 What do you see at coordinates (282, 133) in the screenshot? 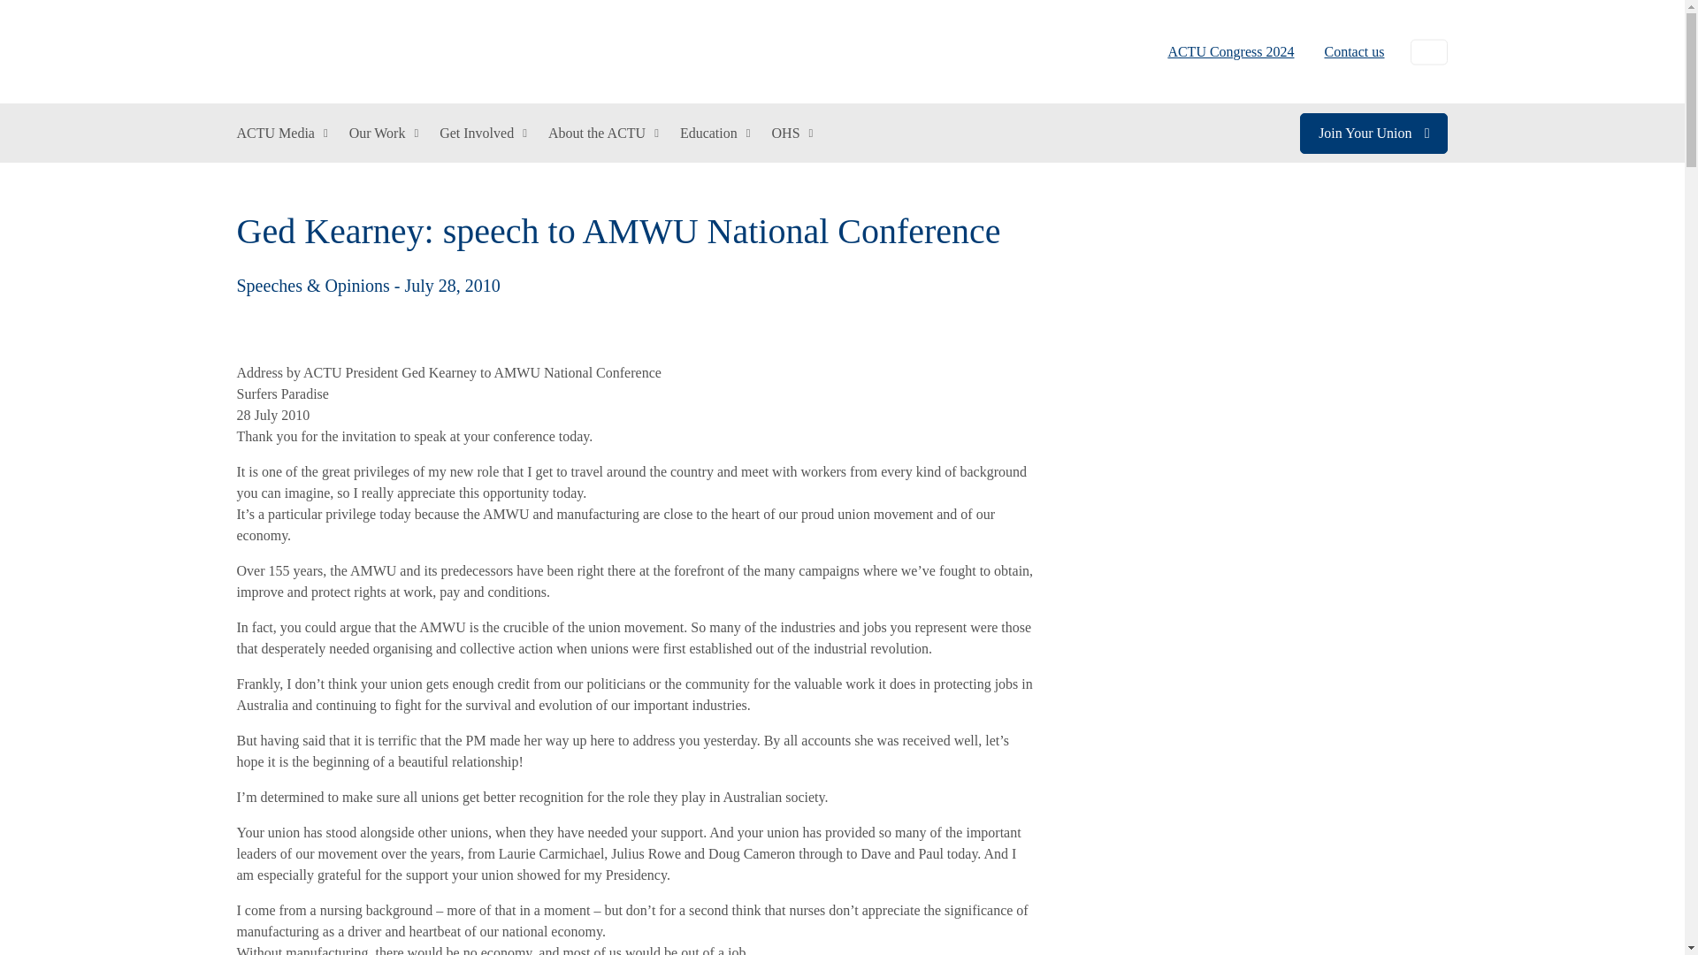
I see `ACTU Media` at bounding box center [282, 133].